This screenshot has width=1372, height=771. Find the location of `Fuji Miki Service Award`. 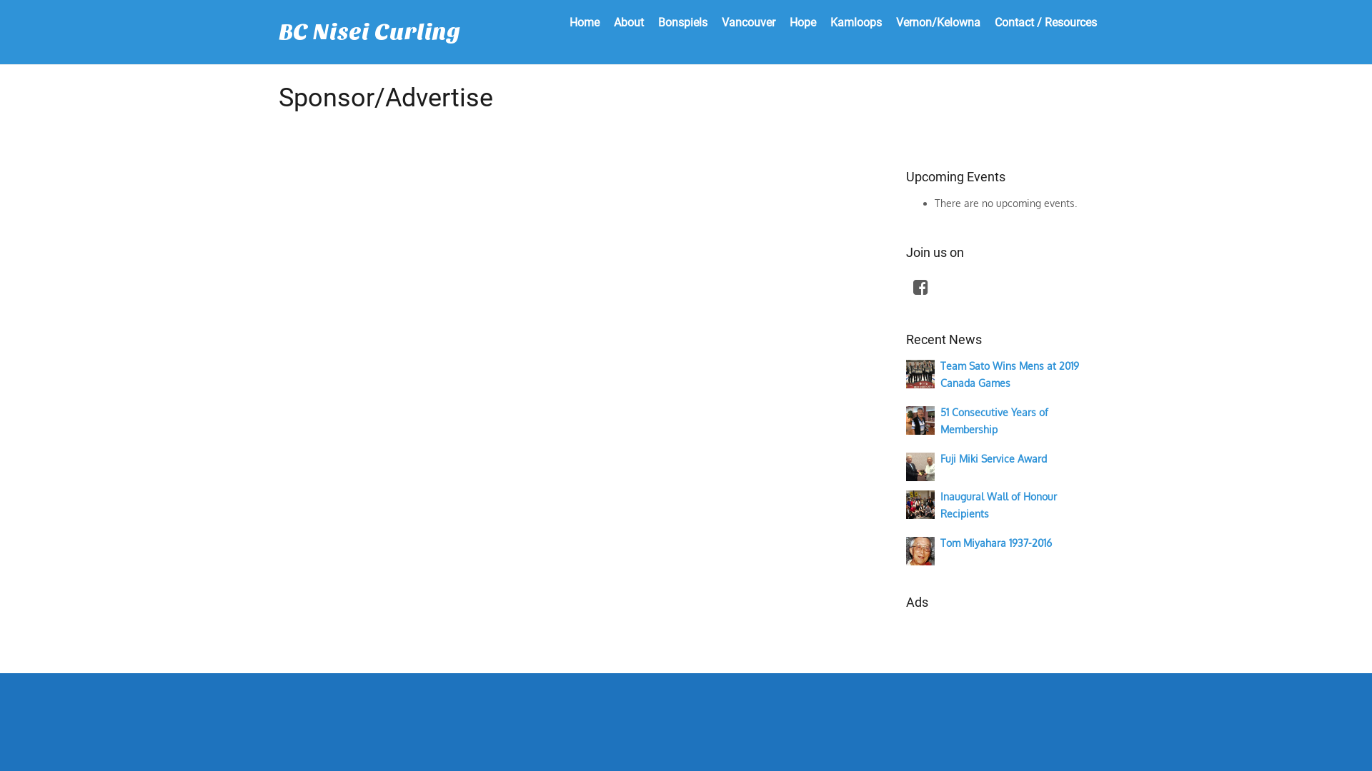

Fuji Miki Service Award is located at coordinates (920, 465).